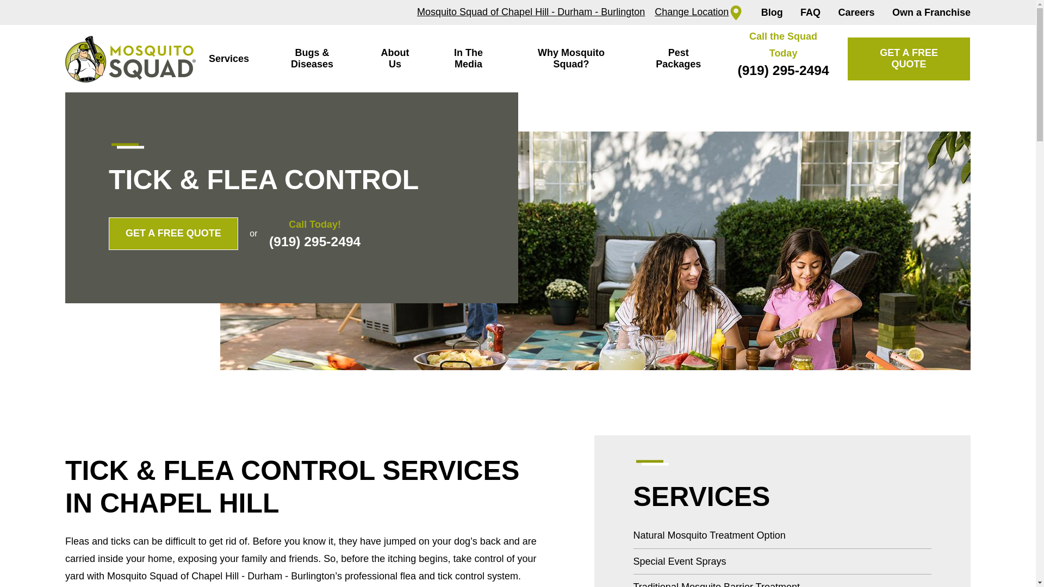 The image size is (1044, 587). Describe the element at coordinates (856, 13) in the screenshot. I see `Careers` at that location.